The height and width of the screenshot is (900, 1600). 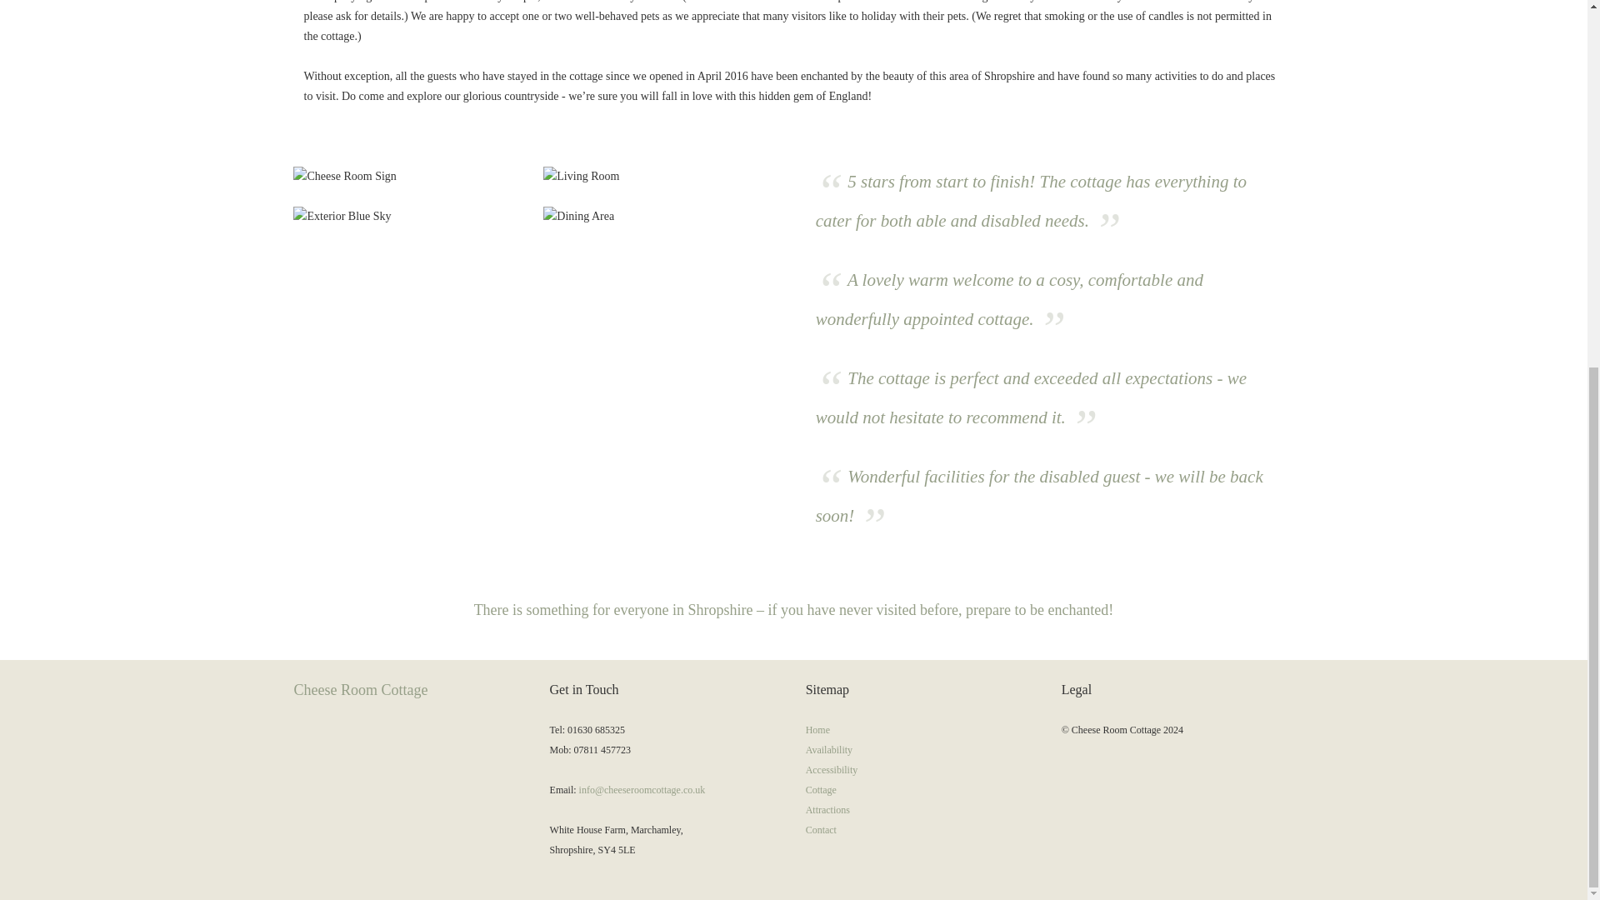 What do you see at coordinates (822, 830) in the screenshot?
I see `Contact` at bounding box center [822, 830].